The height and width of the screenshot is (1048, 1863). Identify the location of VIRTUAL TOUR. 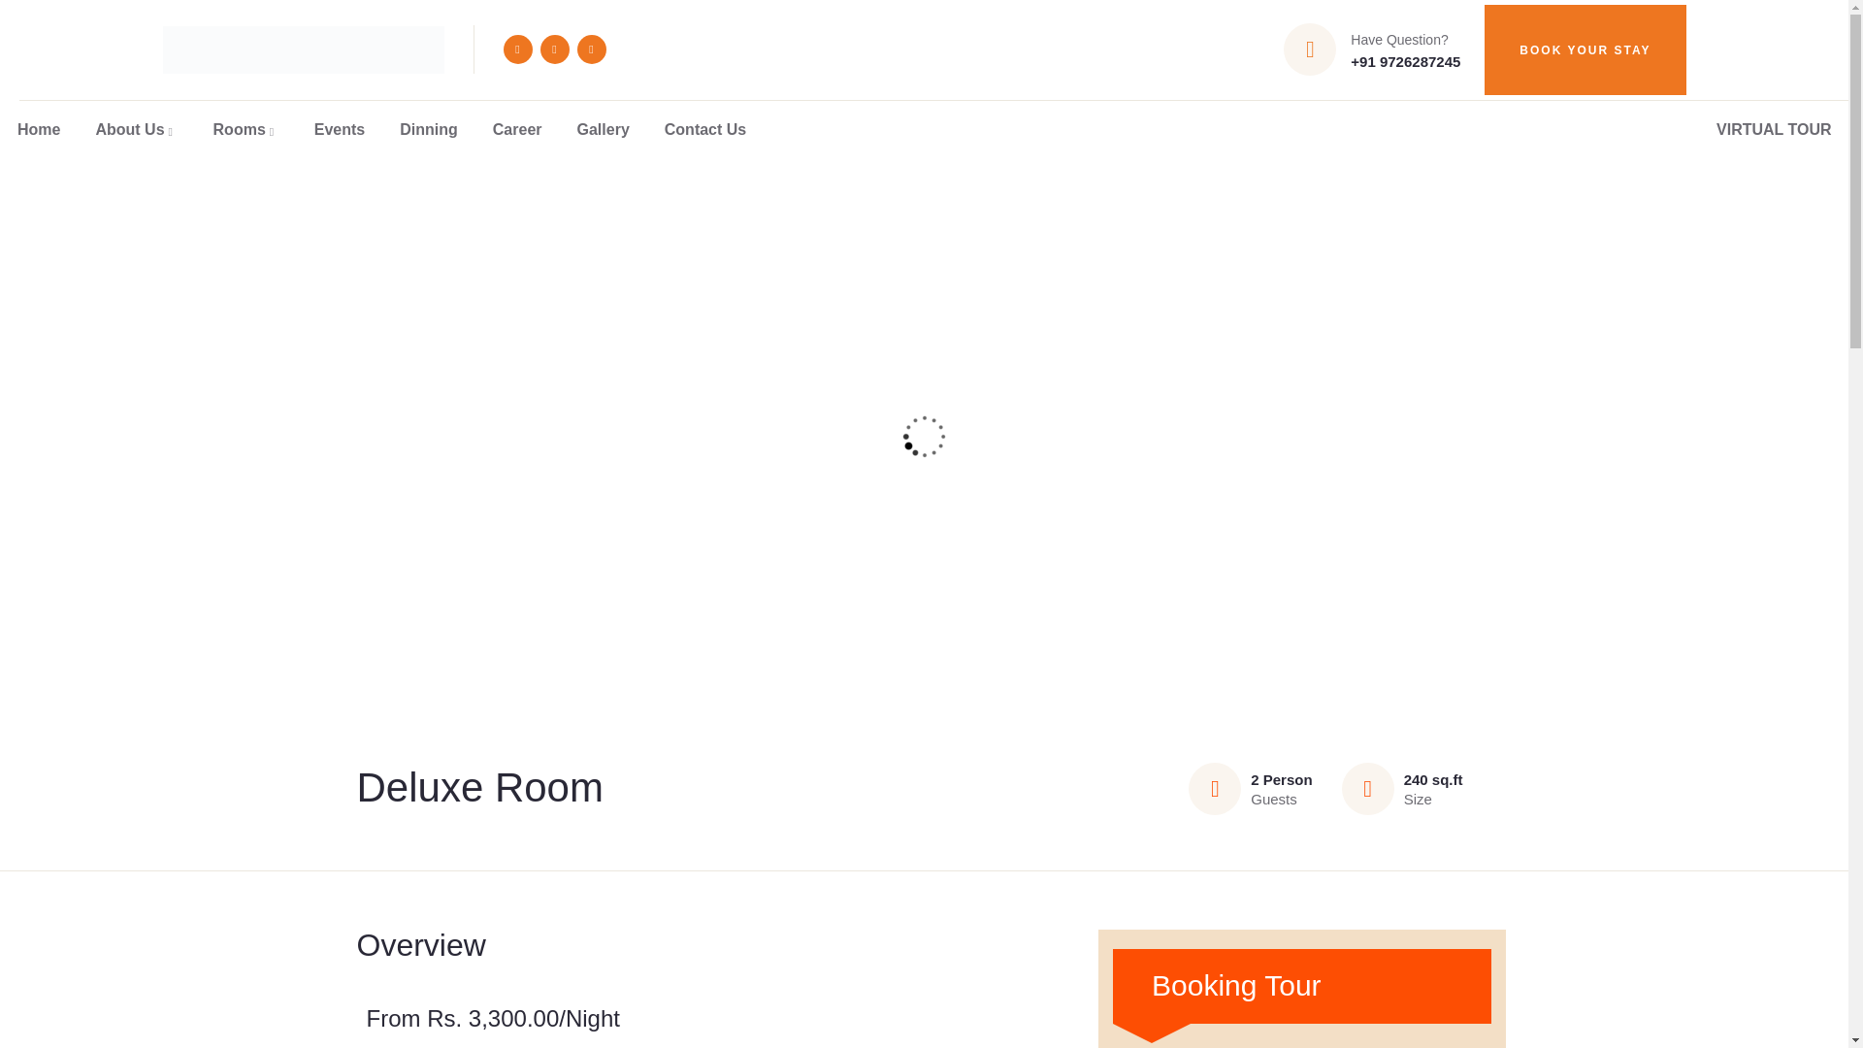
(1774, 130).